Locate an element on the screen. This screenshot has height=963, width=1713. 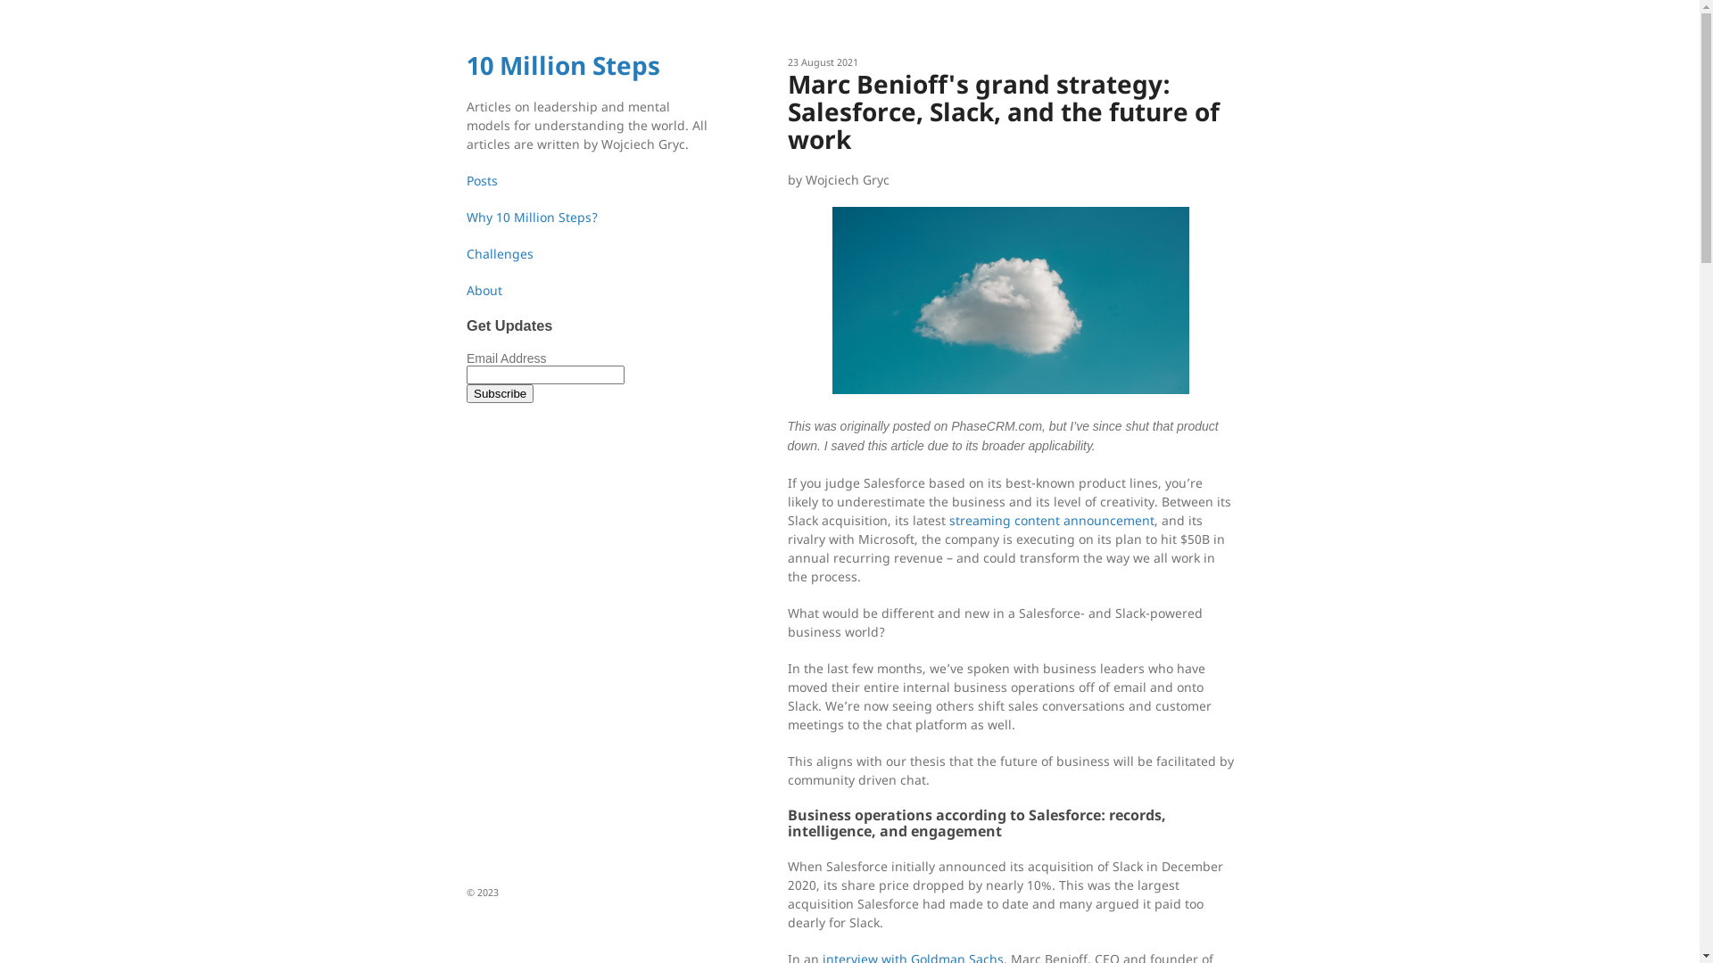
10 Million Steps is located at coordinates (562, 65).